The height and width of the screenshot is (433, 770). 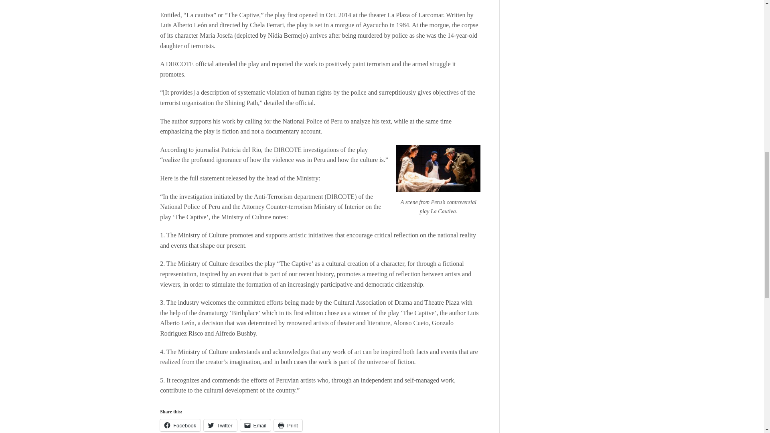 I want to click on Share to facebook, so click(x=353, y=26).